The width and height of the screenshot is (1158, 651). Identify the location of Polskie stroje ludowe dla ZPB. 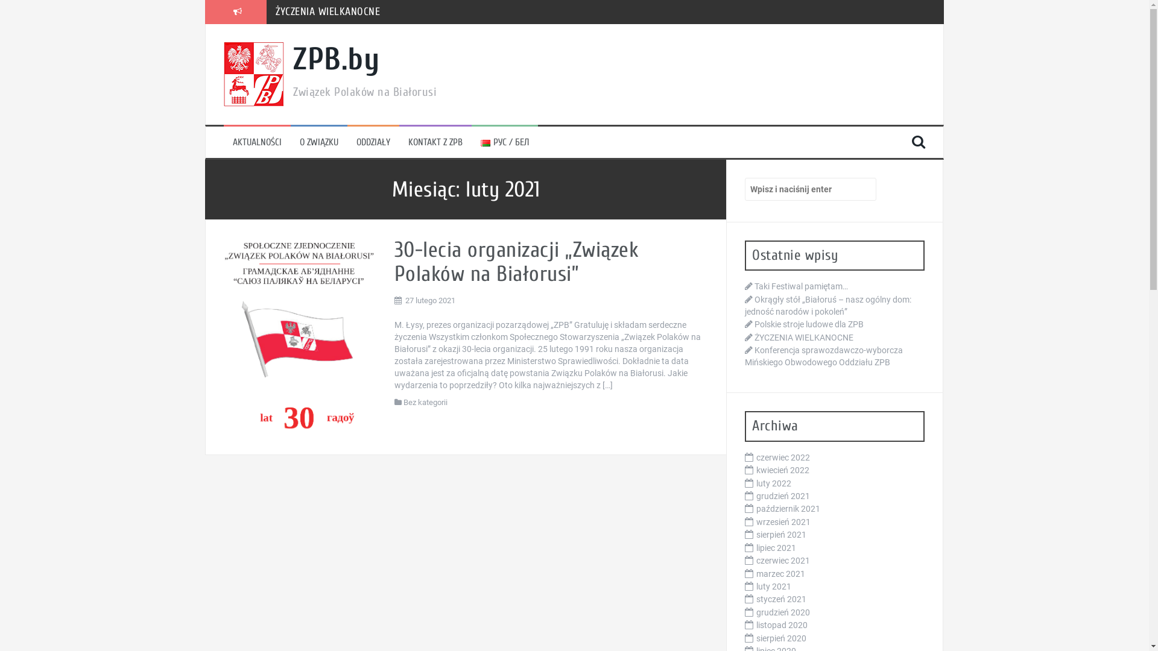
(340, 12).